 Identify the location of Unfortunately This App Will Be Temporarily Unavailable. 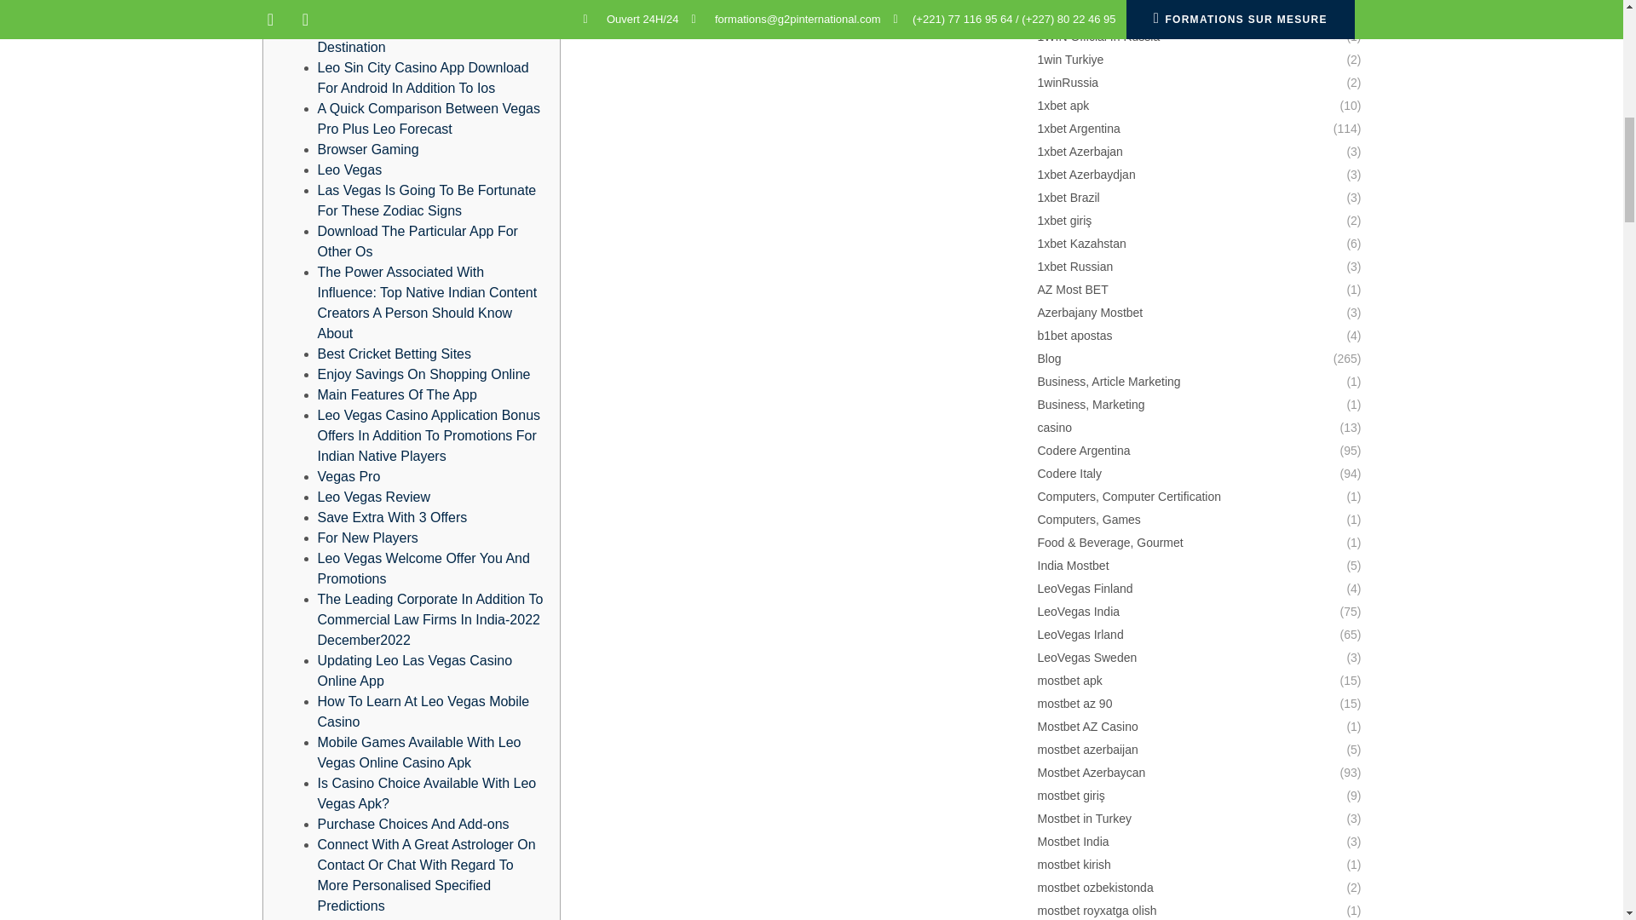
(409, 7).